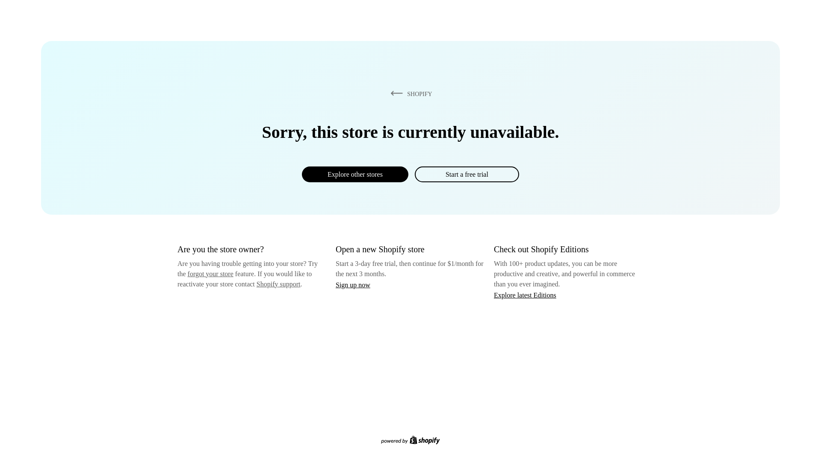  I want to click on Sign up now, so click(353, 285).